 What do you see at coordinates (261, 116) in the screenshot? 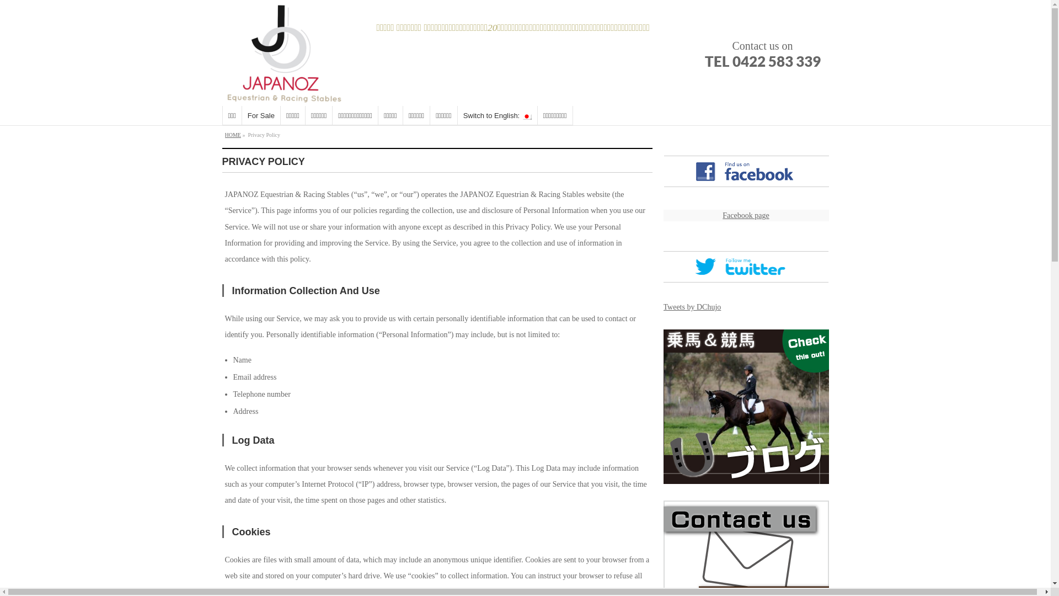
I see `For Sale` at bounding box center [261, 116].